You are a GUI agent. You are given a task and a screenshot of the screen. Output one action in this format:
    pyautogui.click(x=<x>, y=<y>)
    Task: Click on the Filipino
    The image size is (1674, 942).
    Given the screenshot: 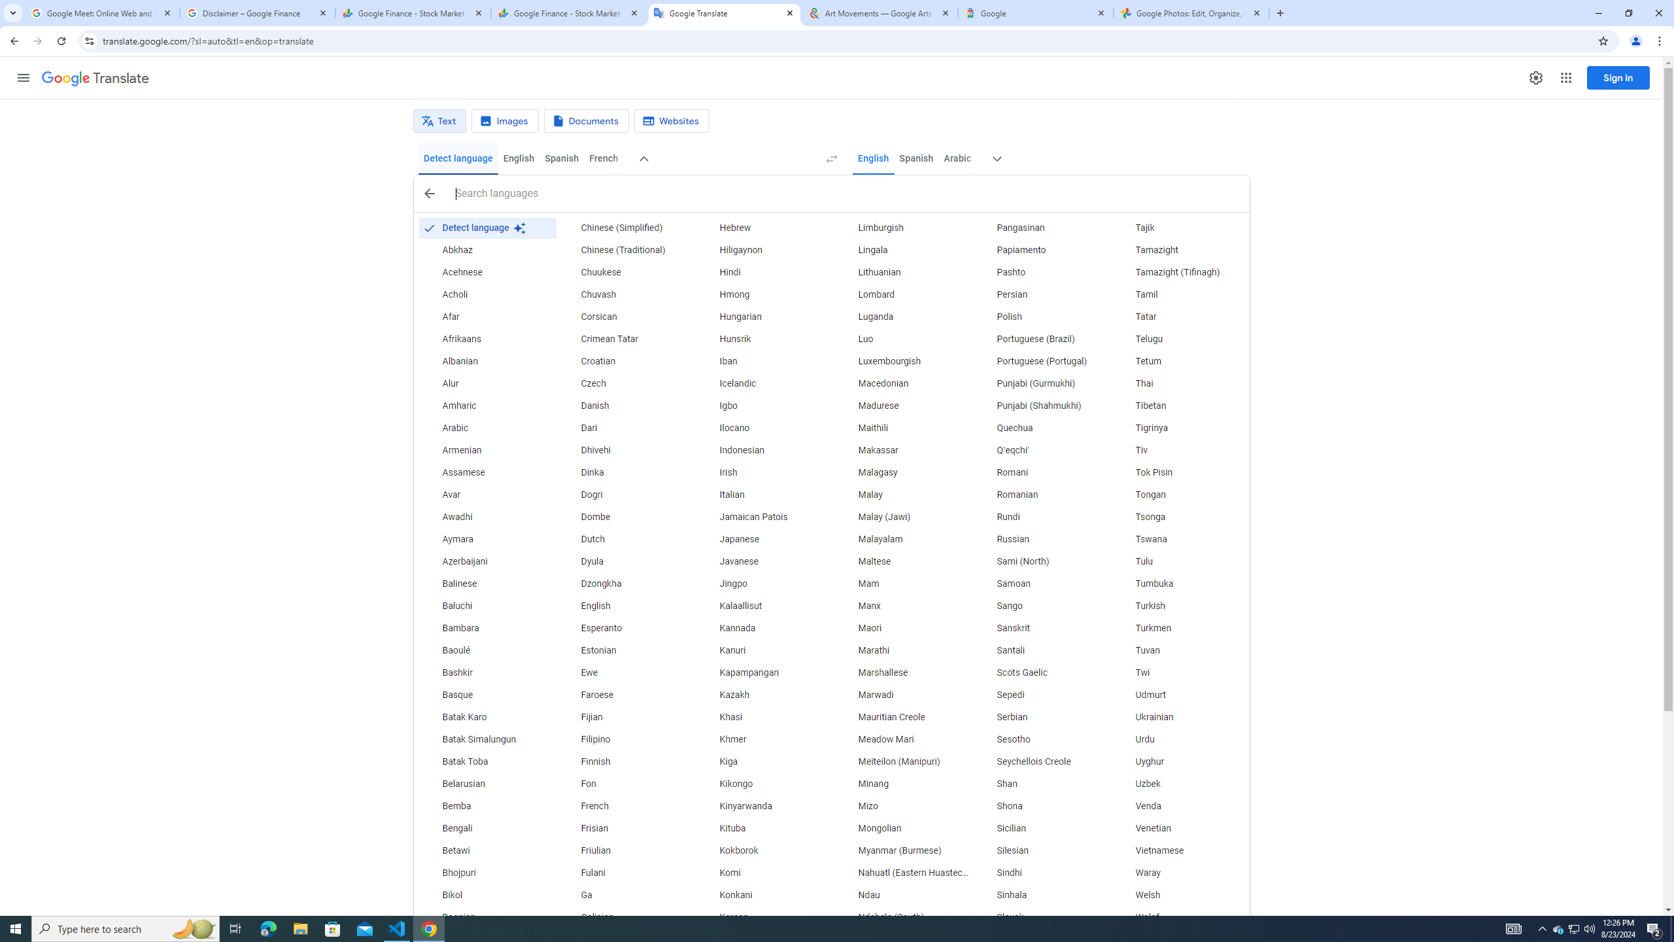 What is the action you would take?
    pyautogui.click(x=626, y=739)
    